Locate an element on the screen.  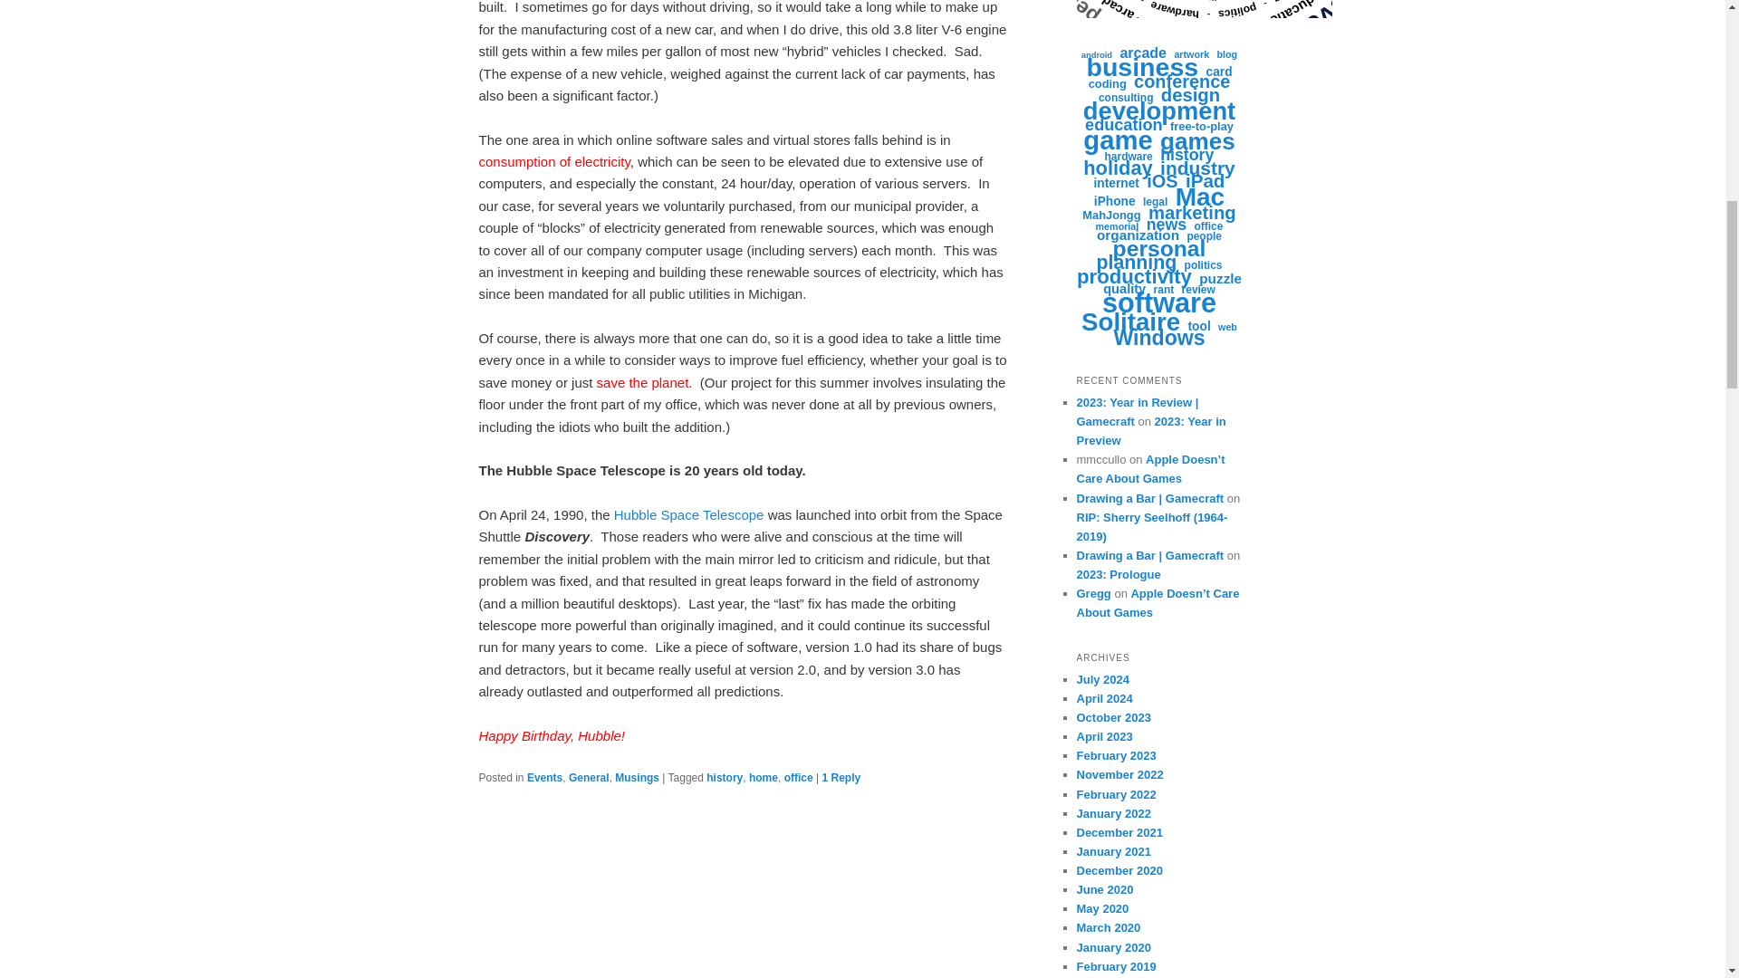
blog is located at coordinates (1228, 54).